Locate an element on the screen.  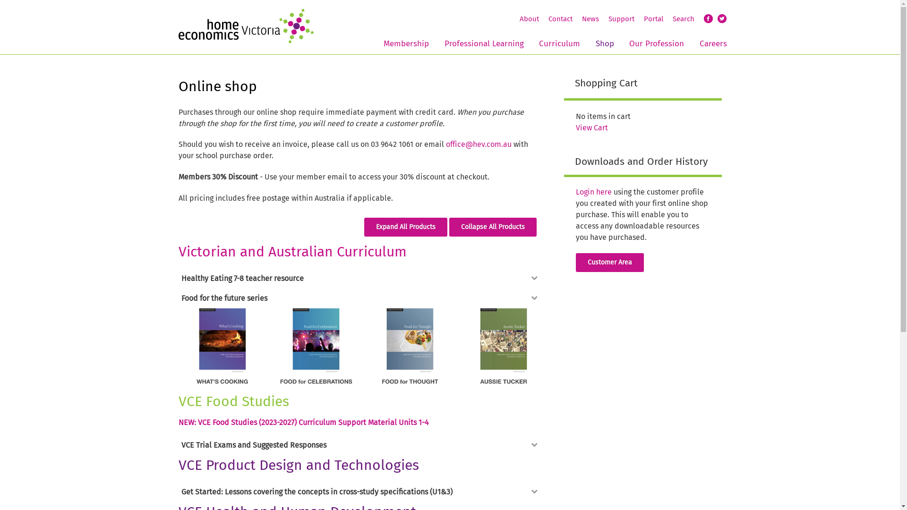
Shop is located at coordinates (605, 42).